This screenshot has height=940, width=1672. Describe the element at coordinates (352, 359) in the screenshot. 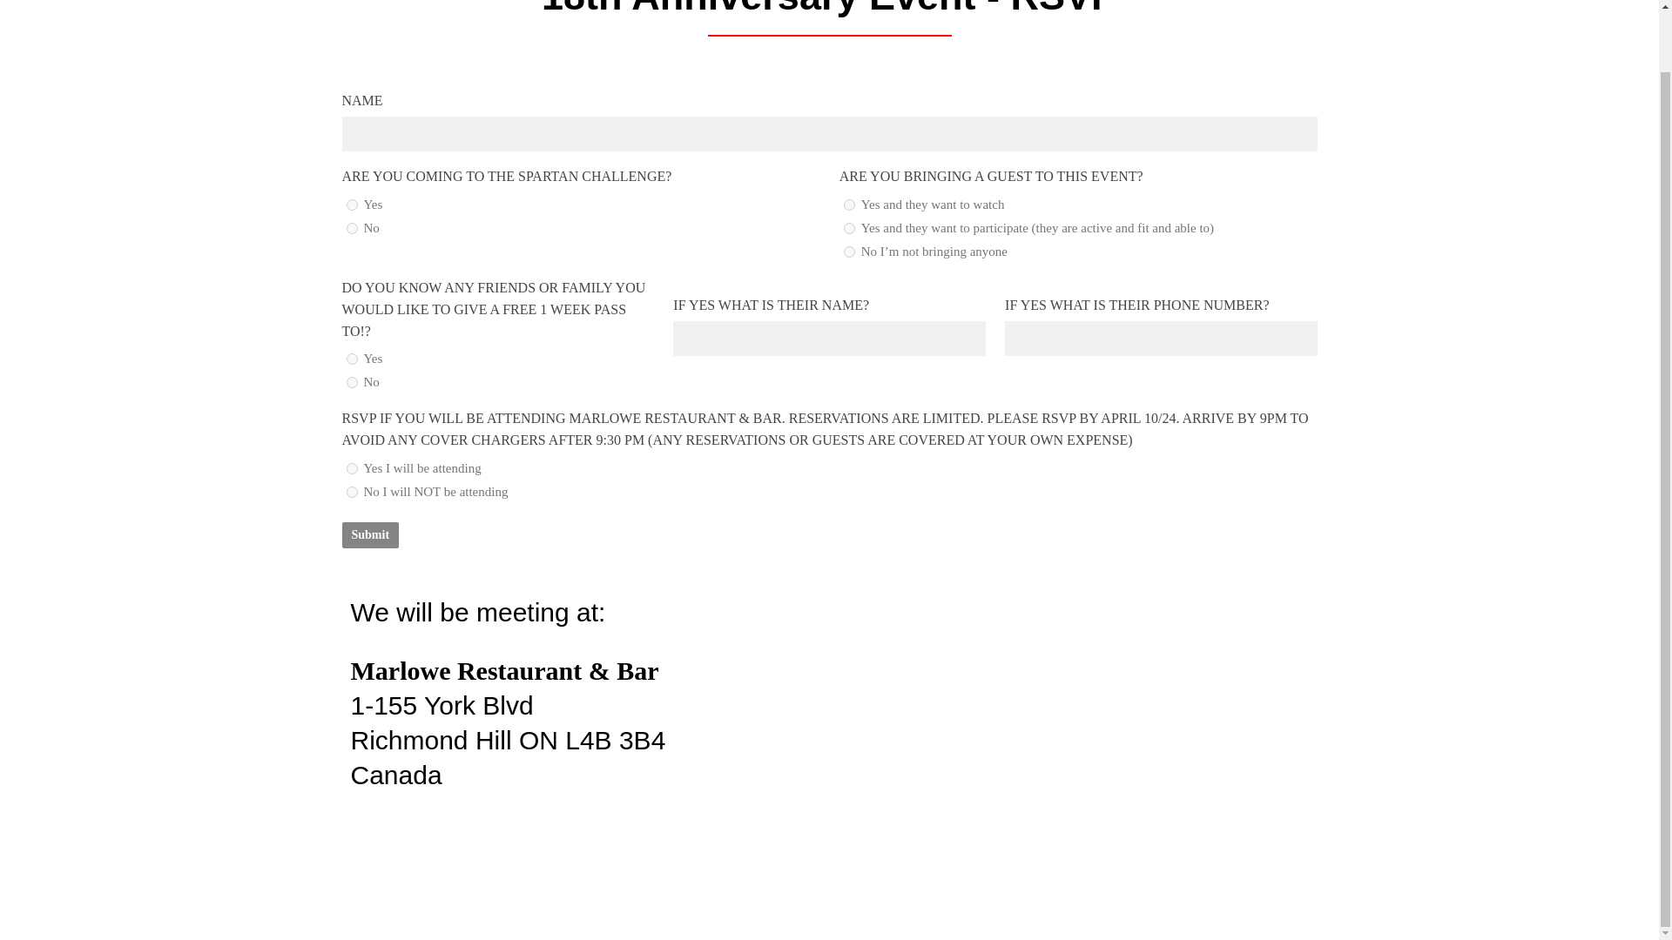

I see `Yes` at that location.